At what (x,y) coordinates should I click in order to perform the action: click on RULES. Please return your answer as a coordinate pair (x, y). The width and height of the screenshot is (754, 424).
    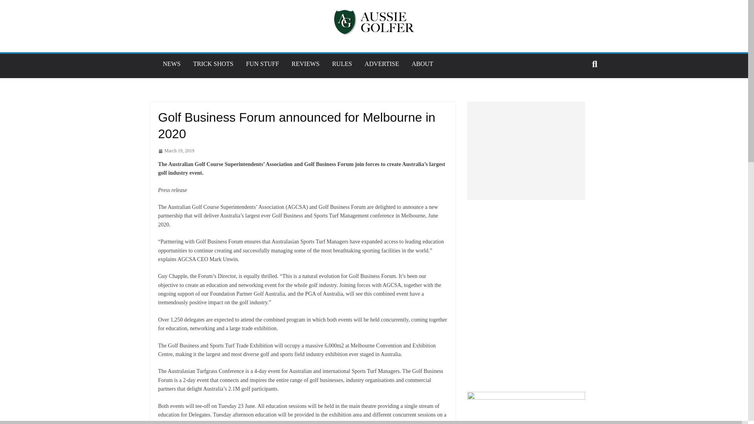
    Looking at the image, I should click on (342, 64).